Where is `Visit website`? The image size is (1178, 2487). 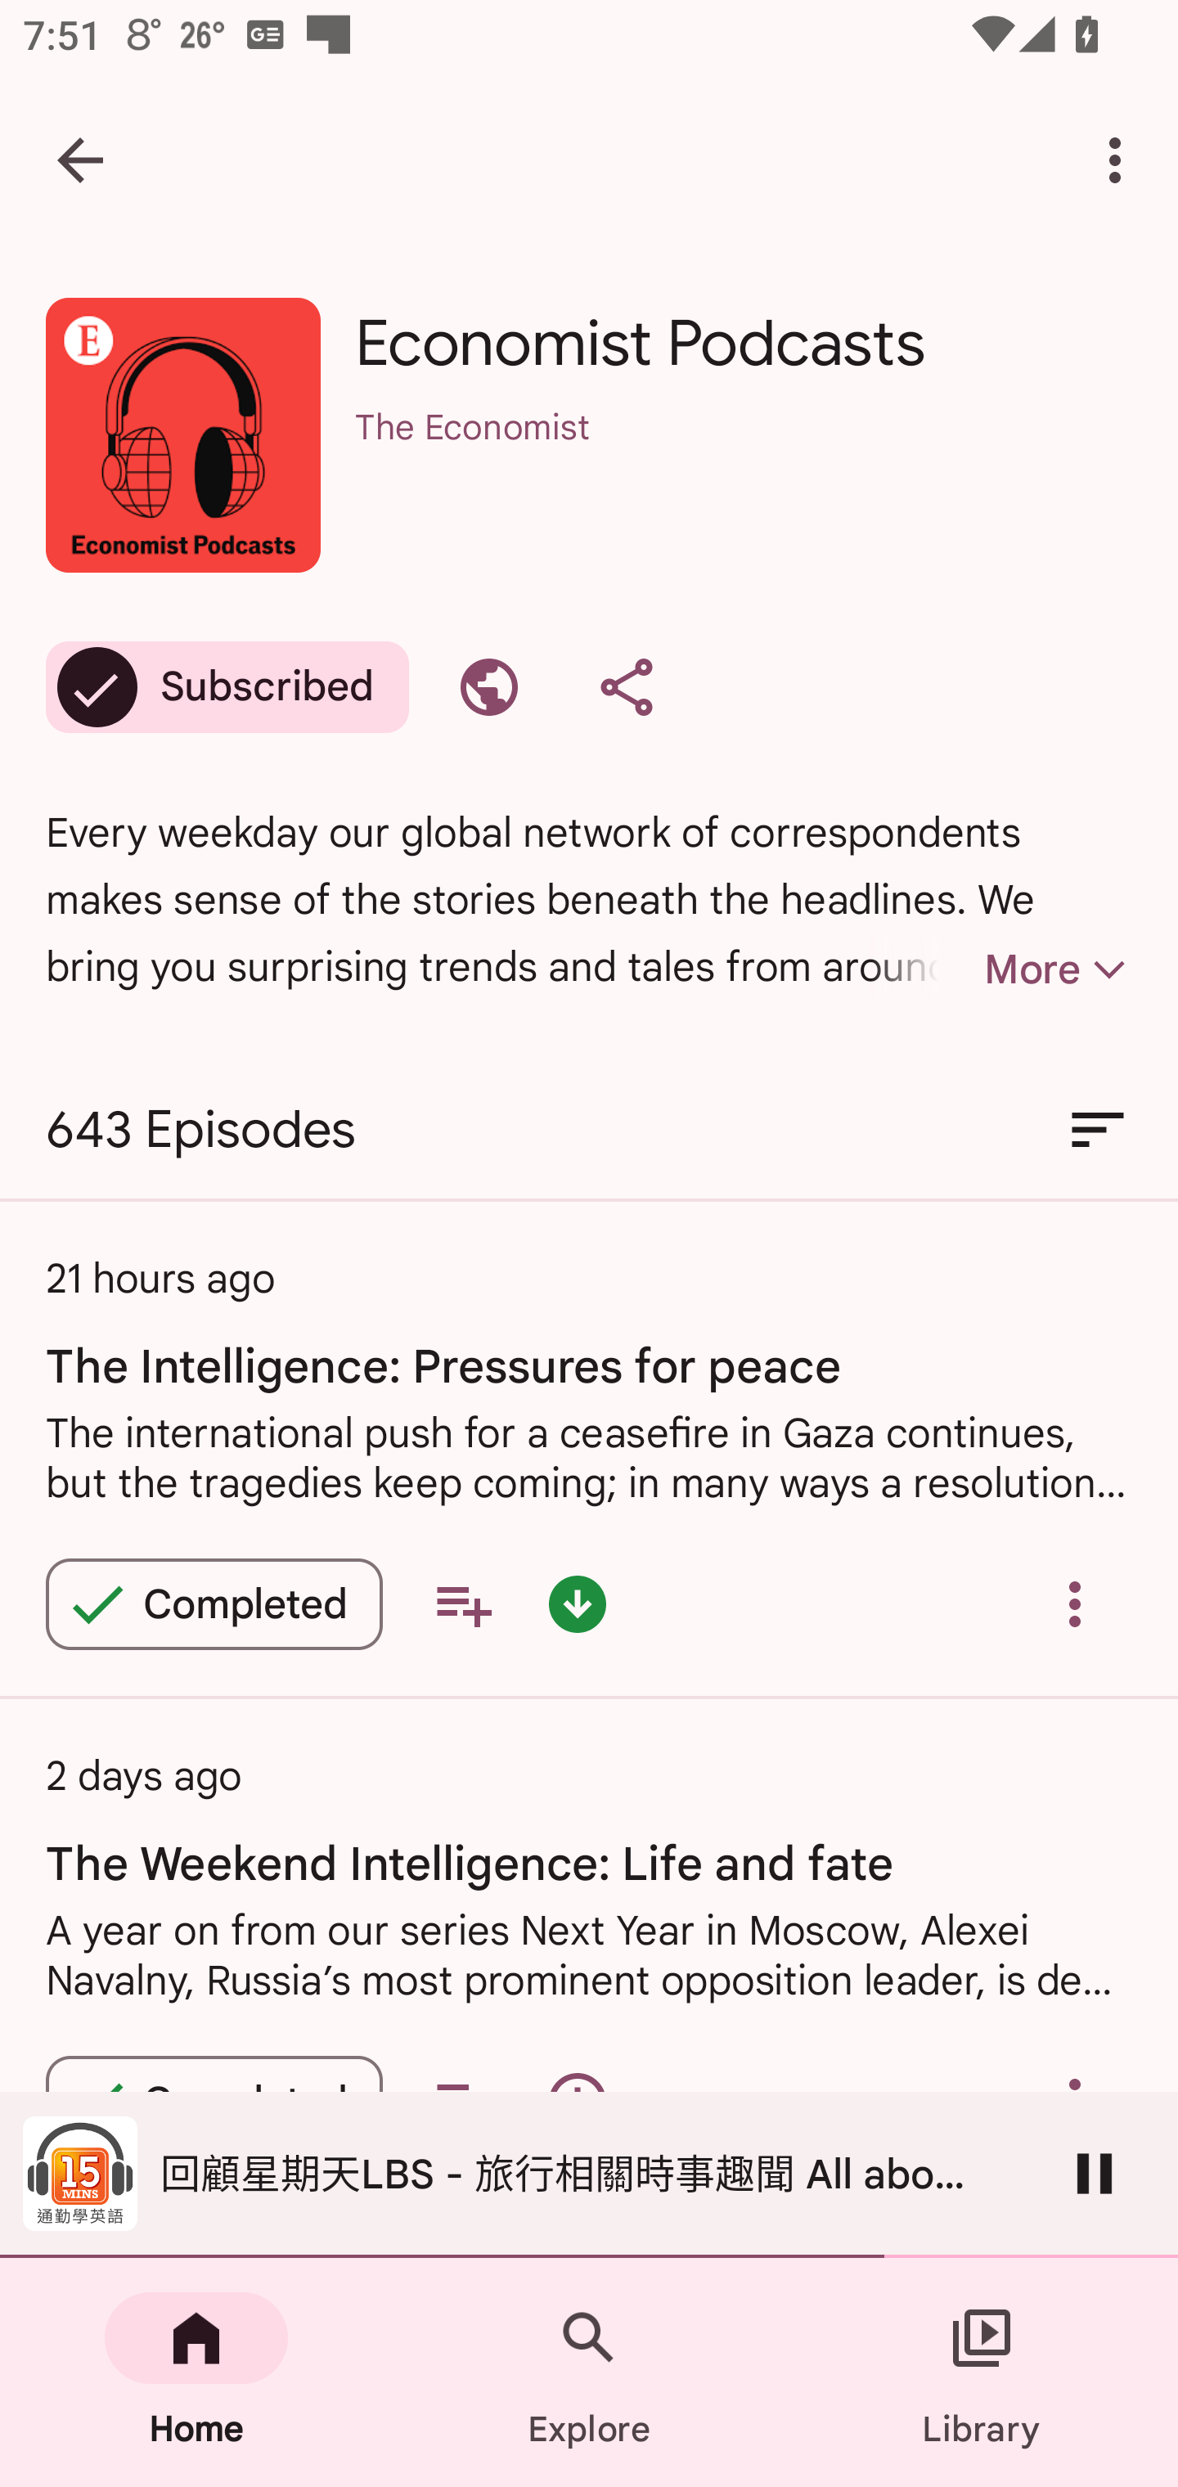
Visit website is located at coordinates (489, 687).